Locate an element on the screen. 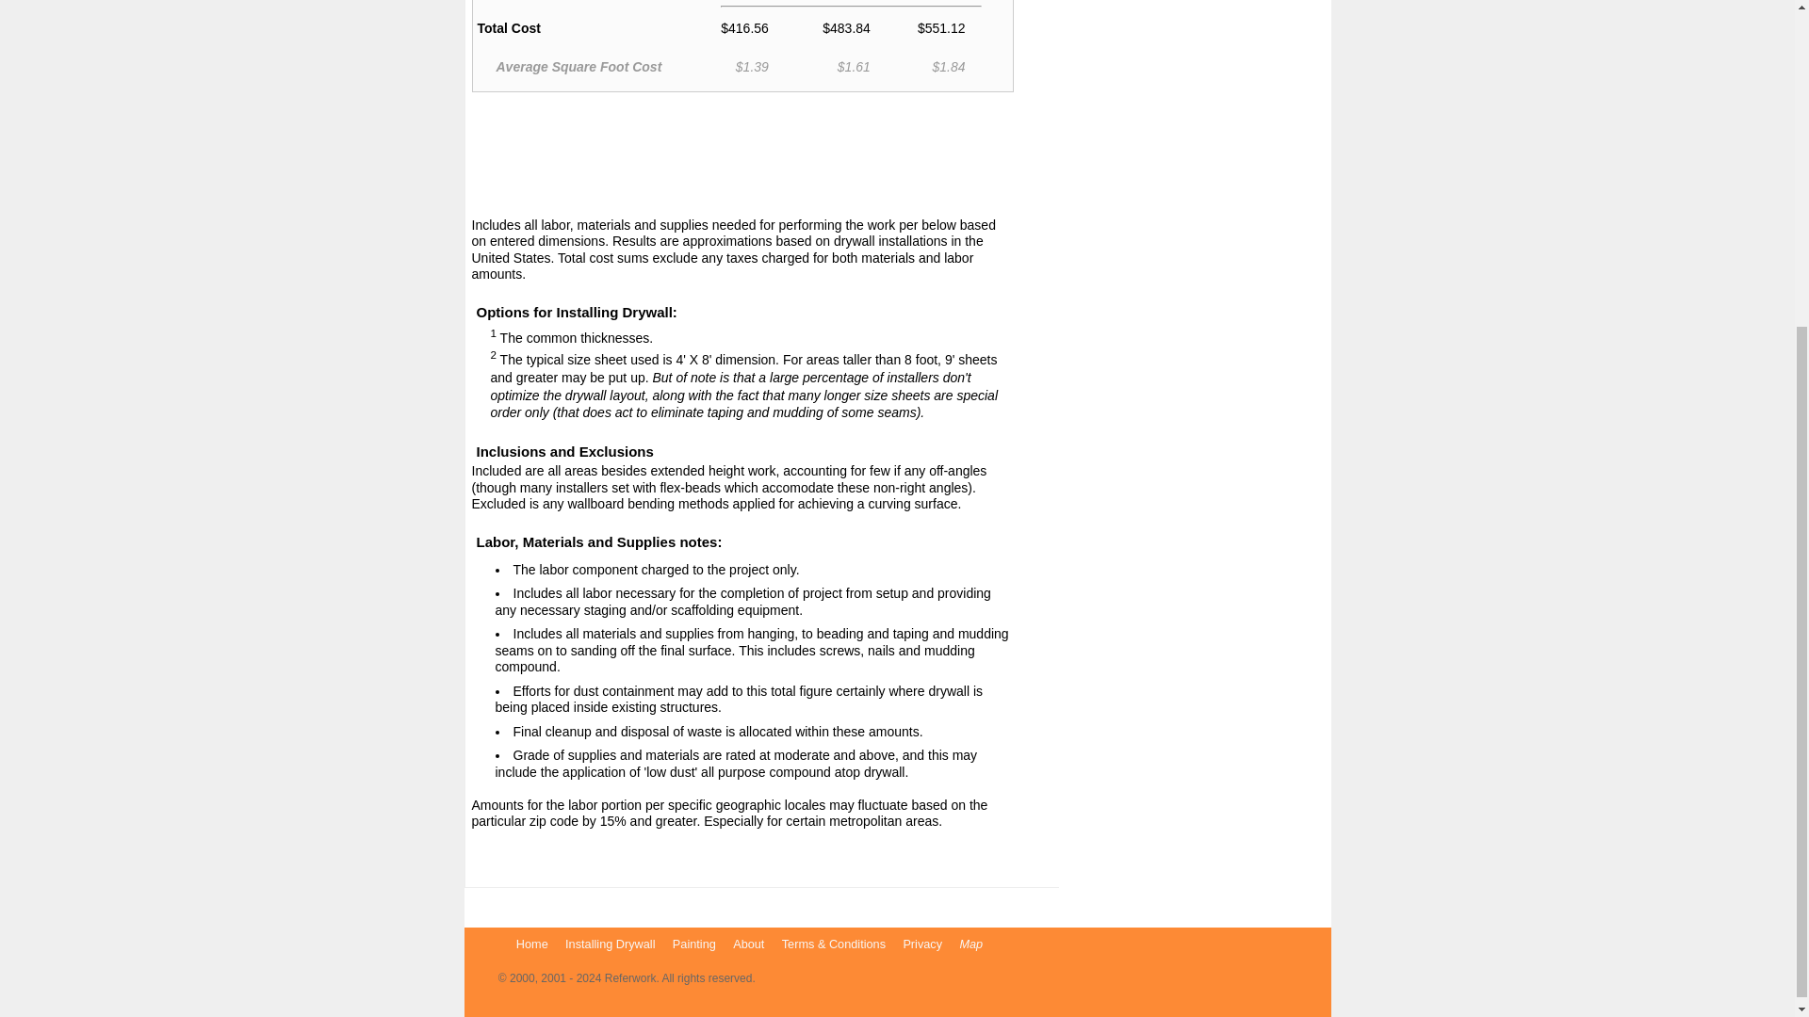  Advertisement is located at coordinates (742, 158).